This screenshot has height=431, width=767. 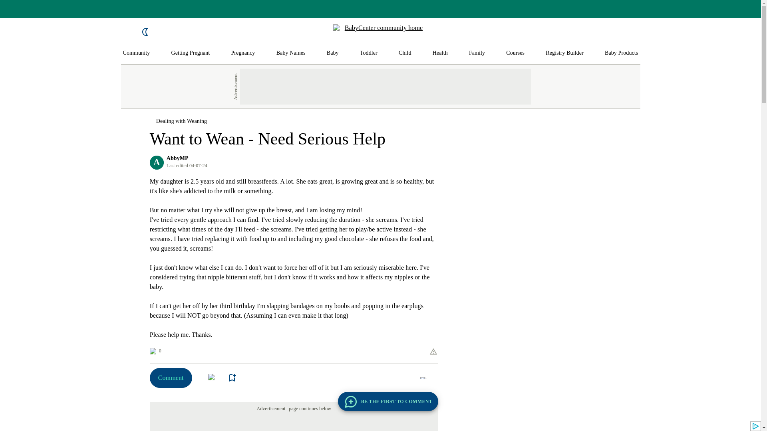 I want to click on Family, so click(x=477, y=53).